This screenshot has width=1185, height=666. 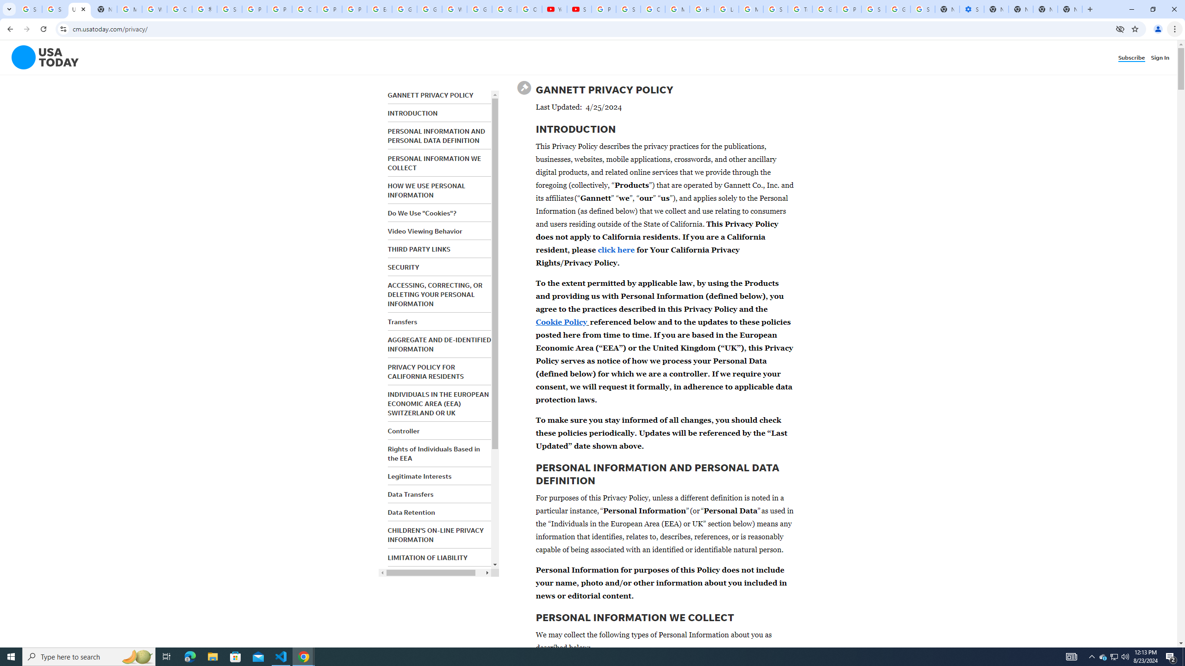 What do you see at coordinates (411, 512) in the screenshot?
I see `Data Retention` at bounding box center [411, 512].